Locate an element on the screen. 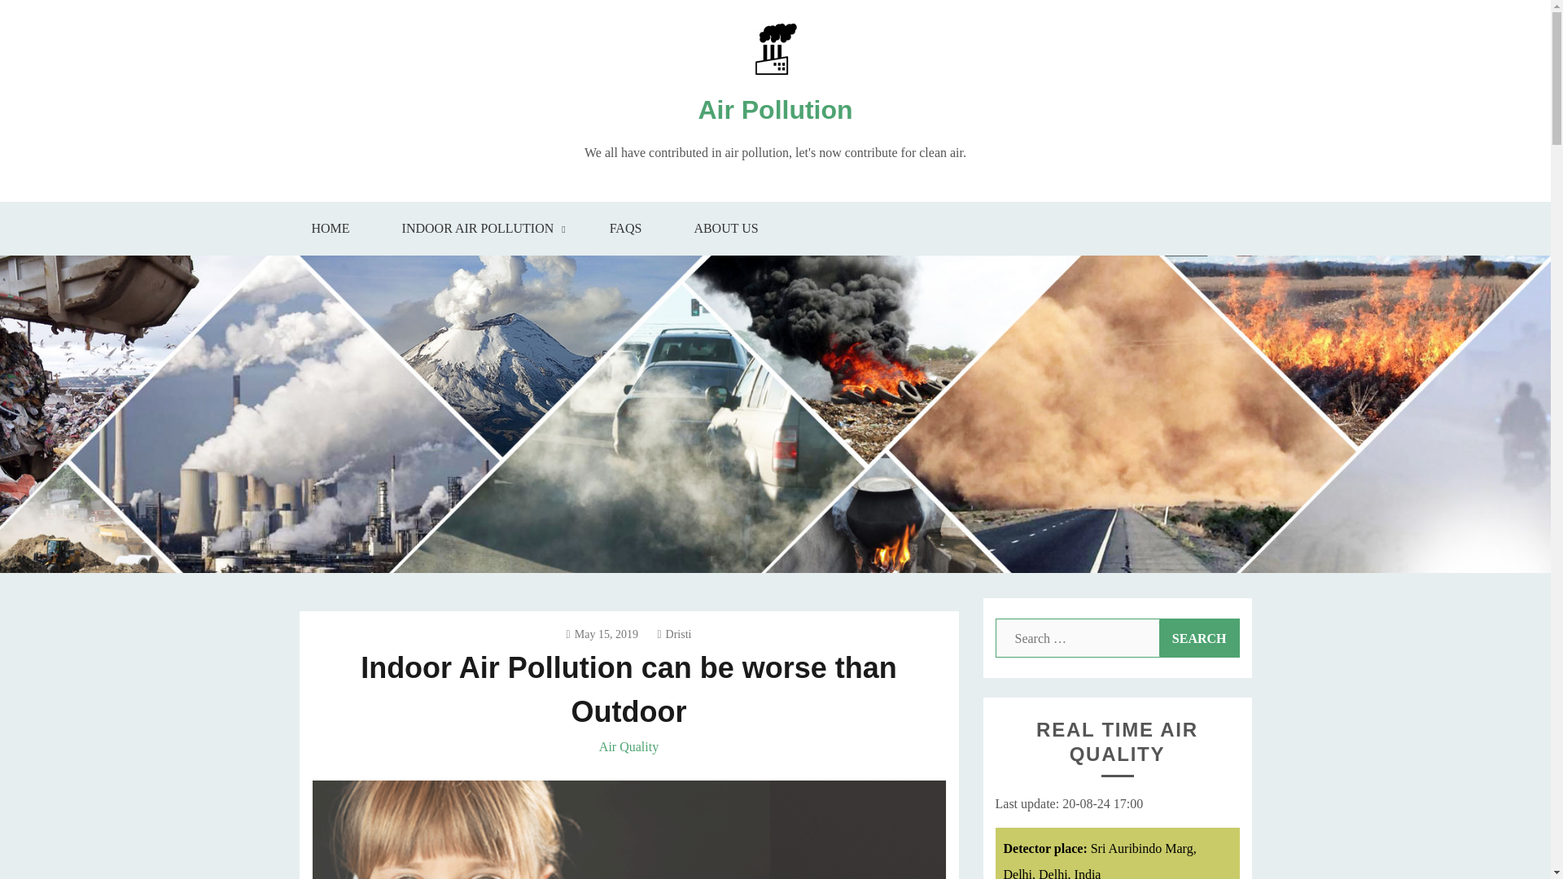  May 15, 2019 is located at coordinates (602, 635).